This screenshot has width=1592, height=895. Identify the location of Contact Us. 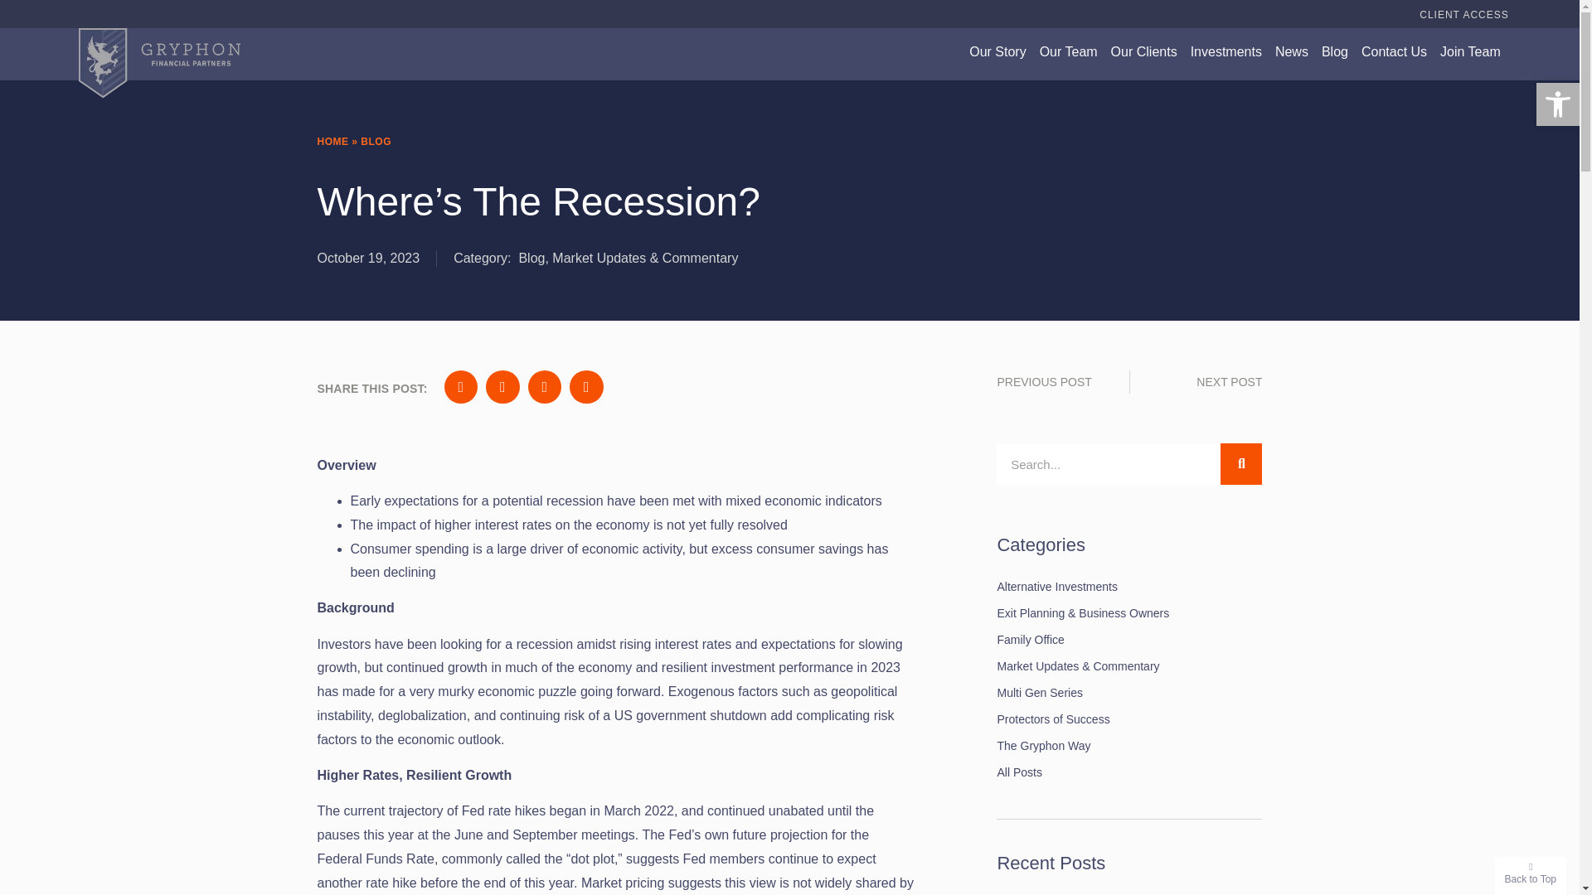
(1393, 51).